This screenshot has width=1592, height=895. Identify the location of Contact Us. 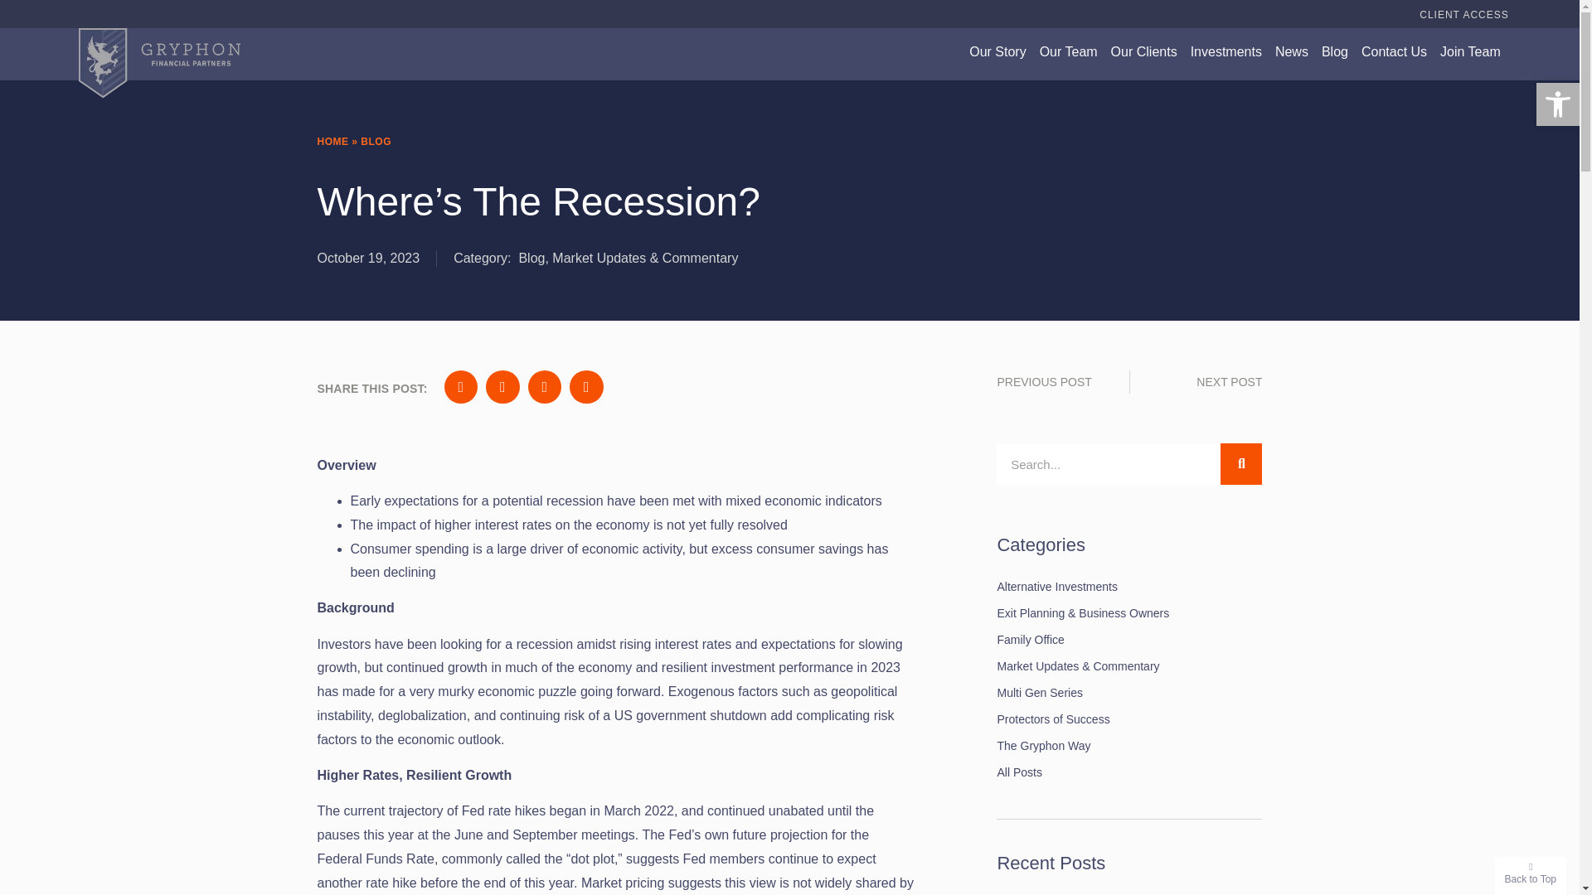
(1393, 51).